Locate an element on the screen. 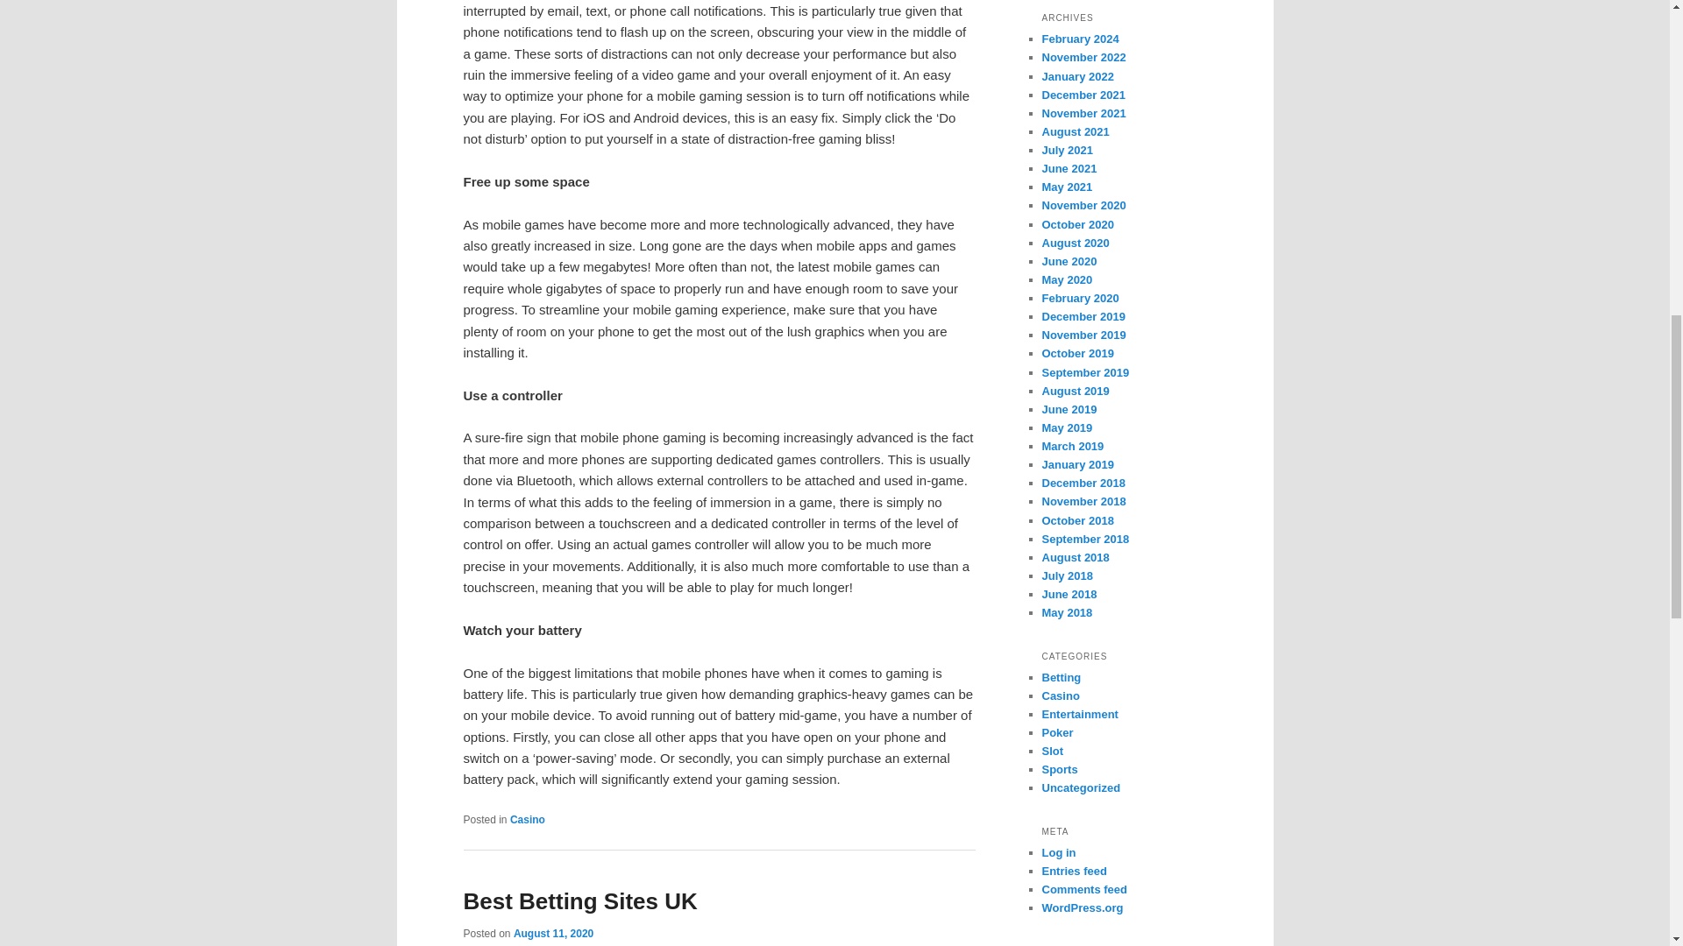  November 2022 is located at coordinates (1083, 58).